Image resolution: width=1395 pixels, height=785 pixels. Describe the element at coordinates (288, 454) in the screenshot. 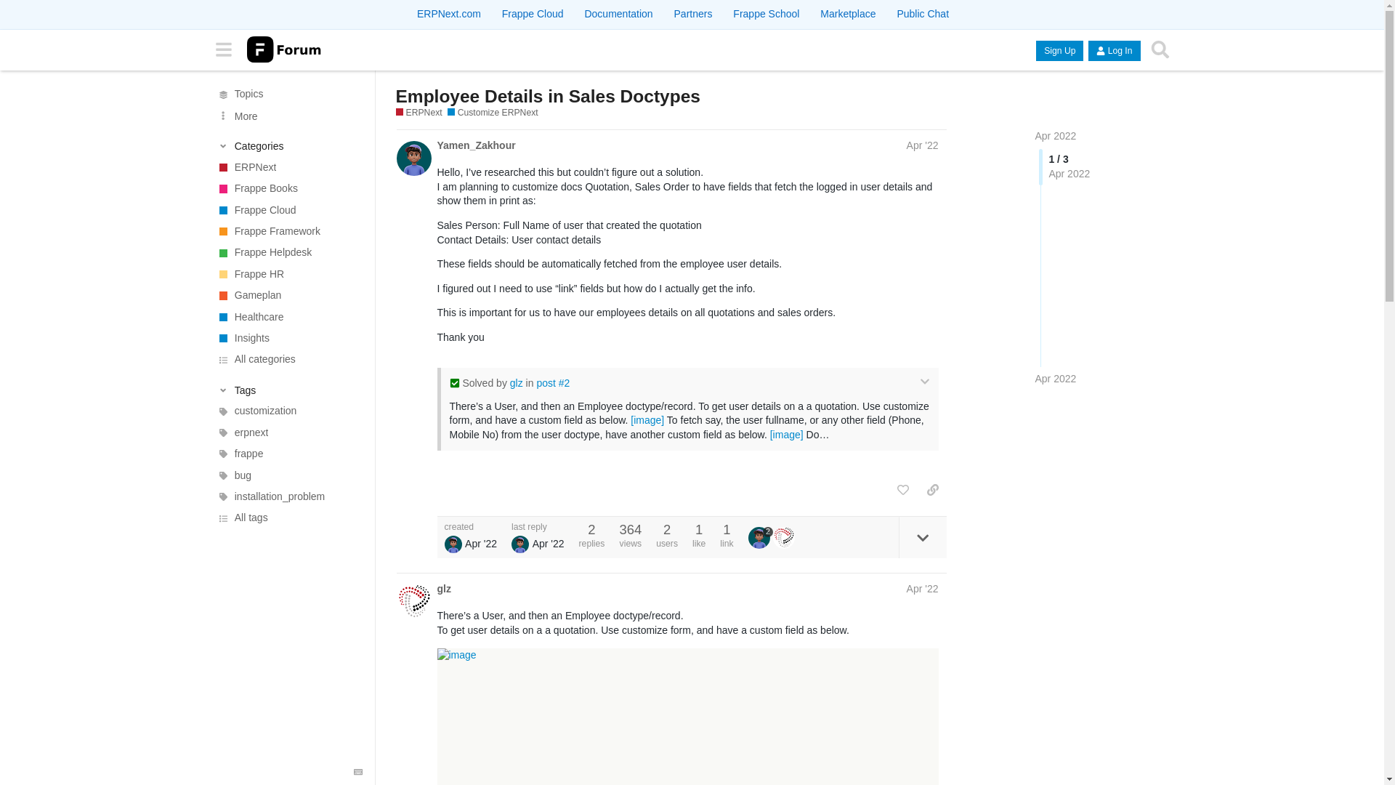

I see `frappe` at that location.